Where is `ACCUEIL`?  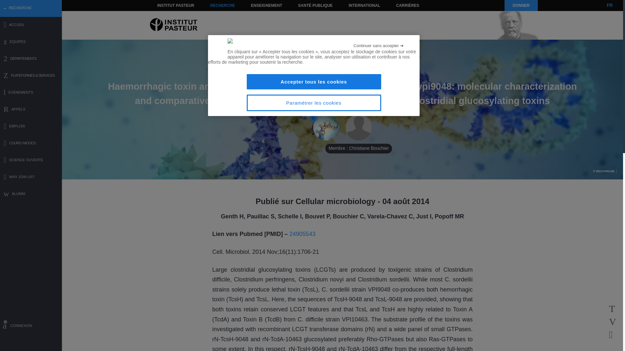
ACCUEIL is located at coordinates (31, 25).